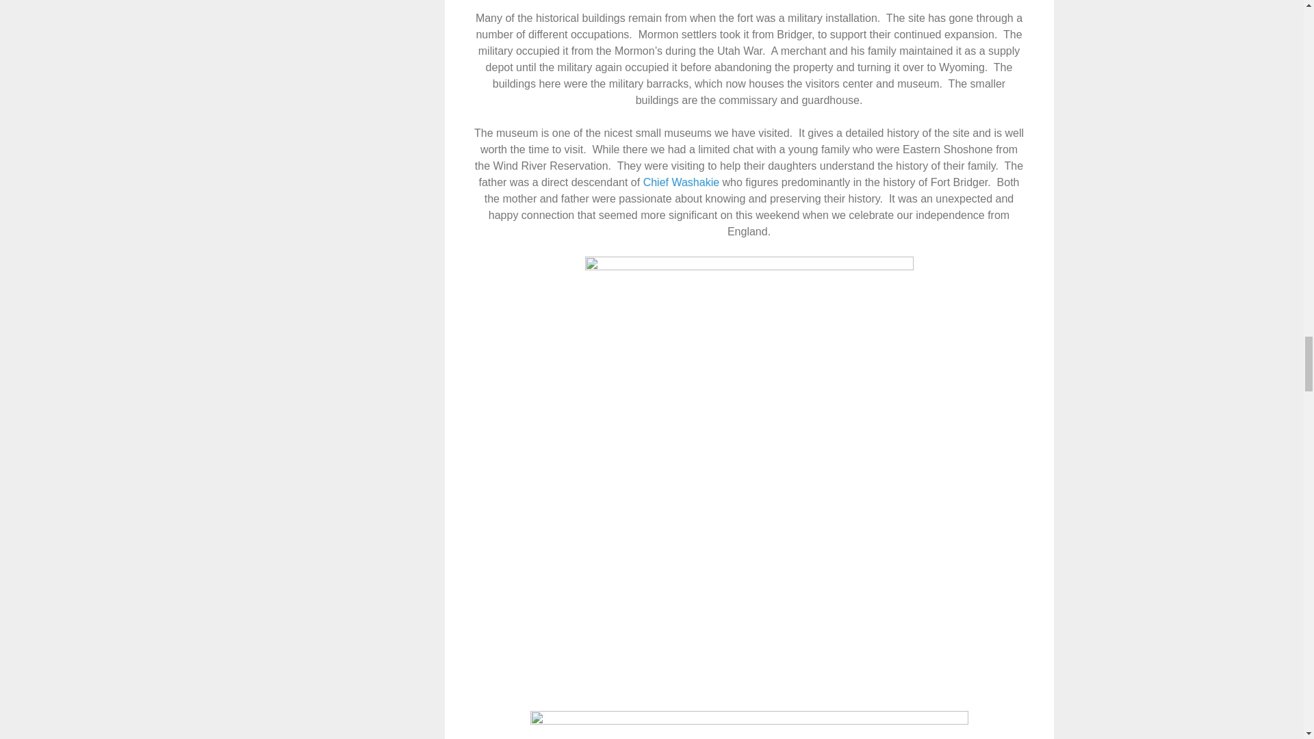 The image size is (1314, 739). I want to click on Chief Washakie, so click(681, 182).